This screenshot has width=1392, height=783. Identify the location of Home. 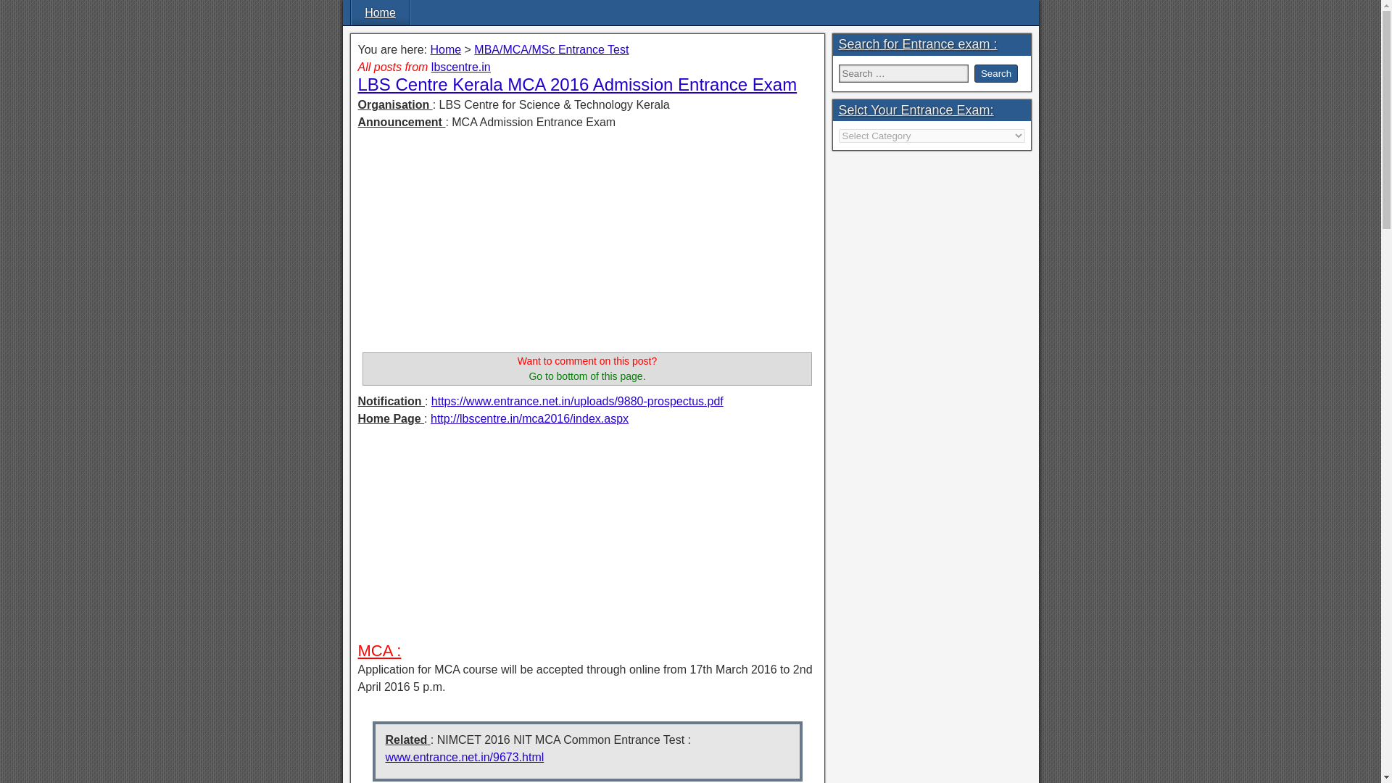
(445, 49).